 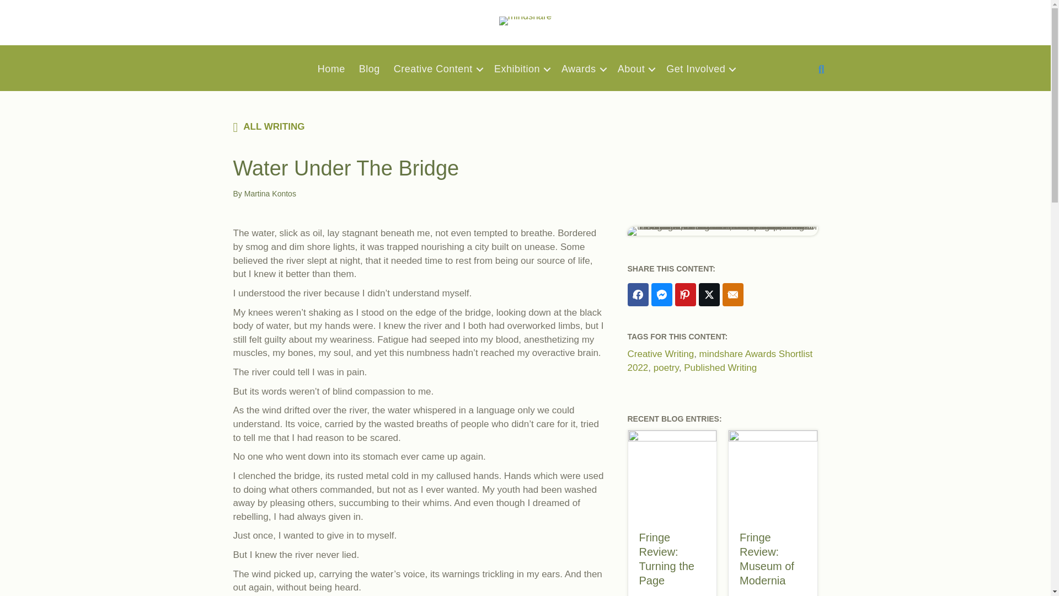 I want to click on Share on Facebook, so click(x=638, y=295).